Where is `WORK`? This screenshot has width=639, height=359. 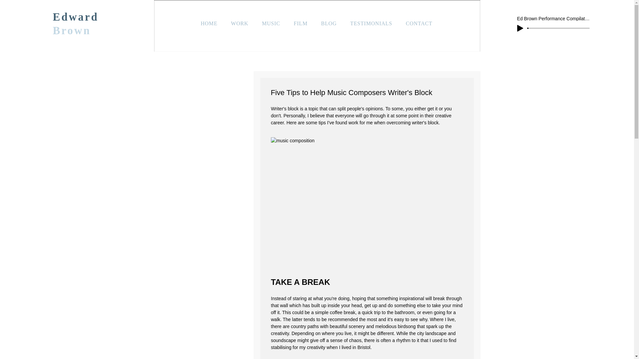 WORK is located at coordinates (240, 23).